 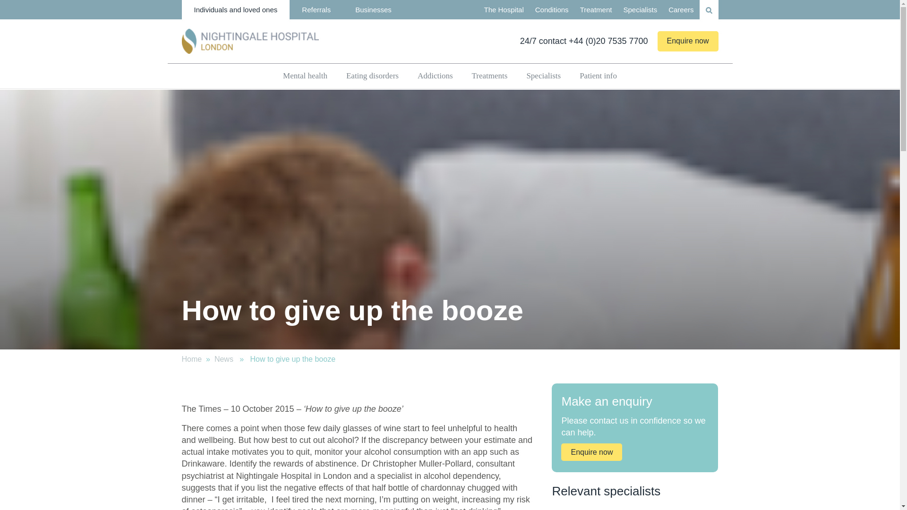 I want to click on Treatment, so click(x=596, y=9).